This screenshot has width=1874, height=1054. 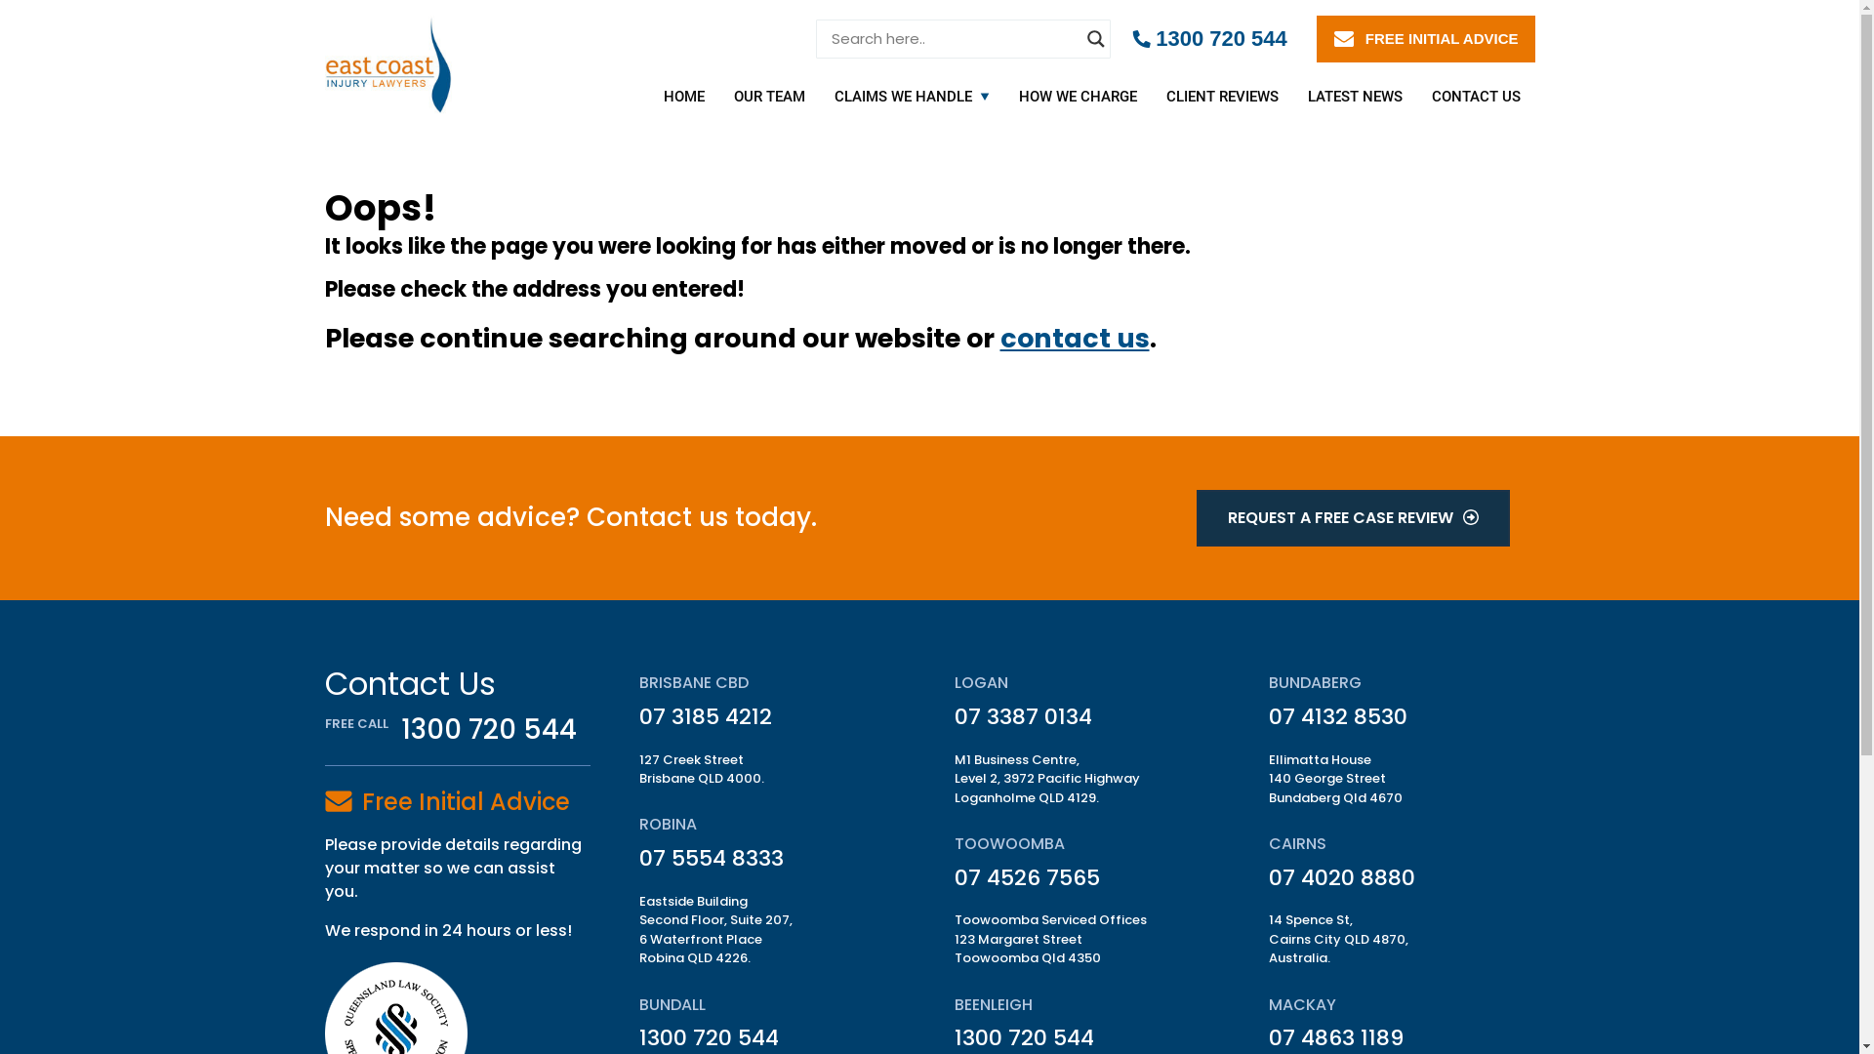 What do you see at coordinates (1342, 878) in the screenshot?
I see `07 4020 8880` at bounding box center [1342, 878].